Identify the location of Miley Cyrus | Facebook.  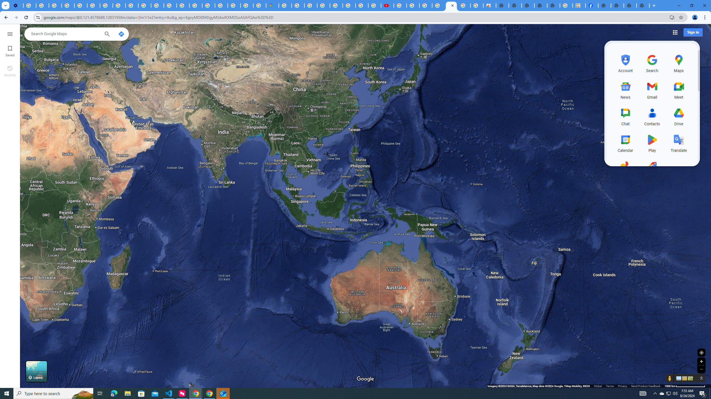
(592, 6).